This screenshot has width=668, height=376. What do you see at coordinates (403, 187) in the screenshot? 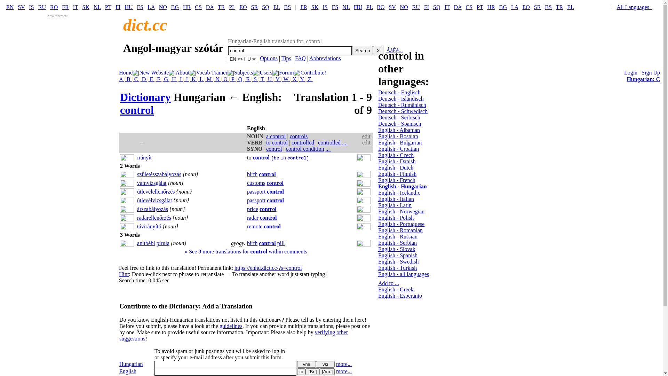
I see `English - Hungarian` at bounding box center [403, 187].